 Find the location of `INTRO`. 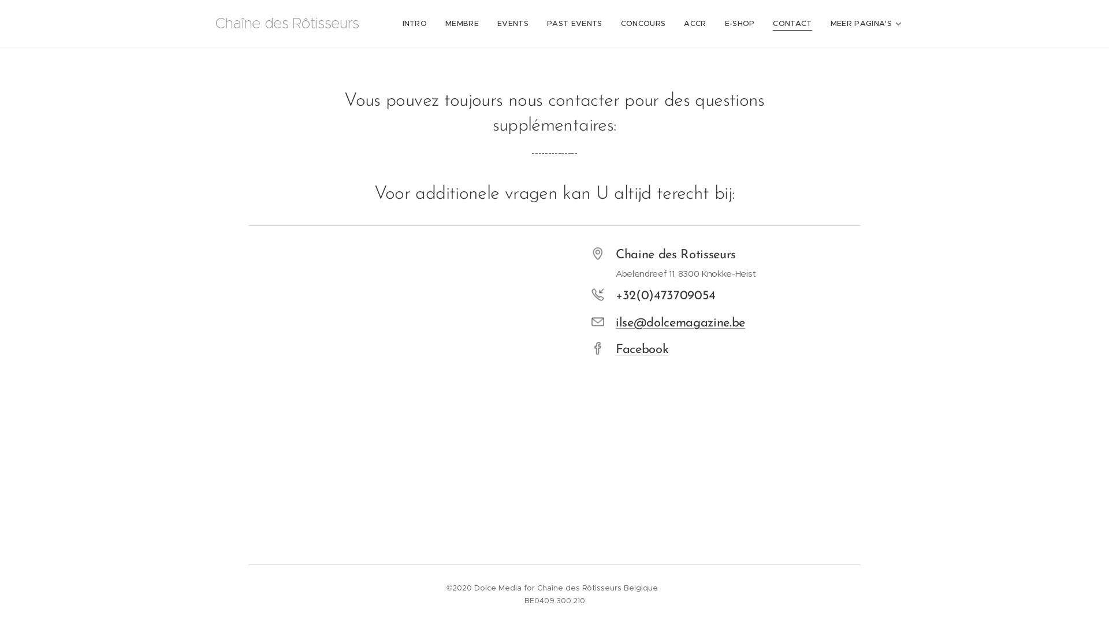

INTRO is located at coordinates (418, 24).